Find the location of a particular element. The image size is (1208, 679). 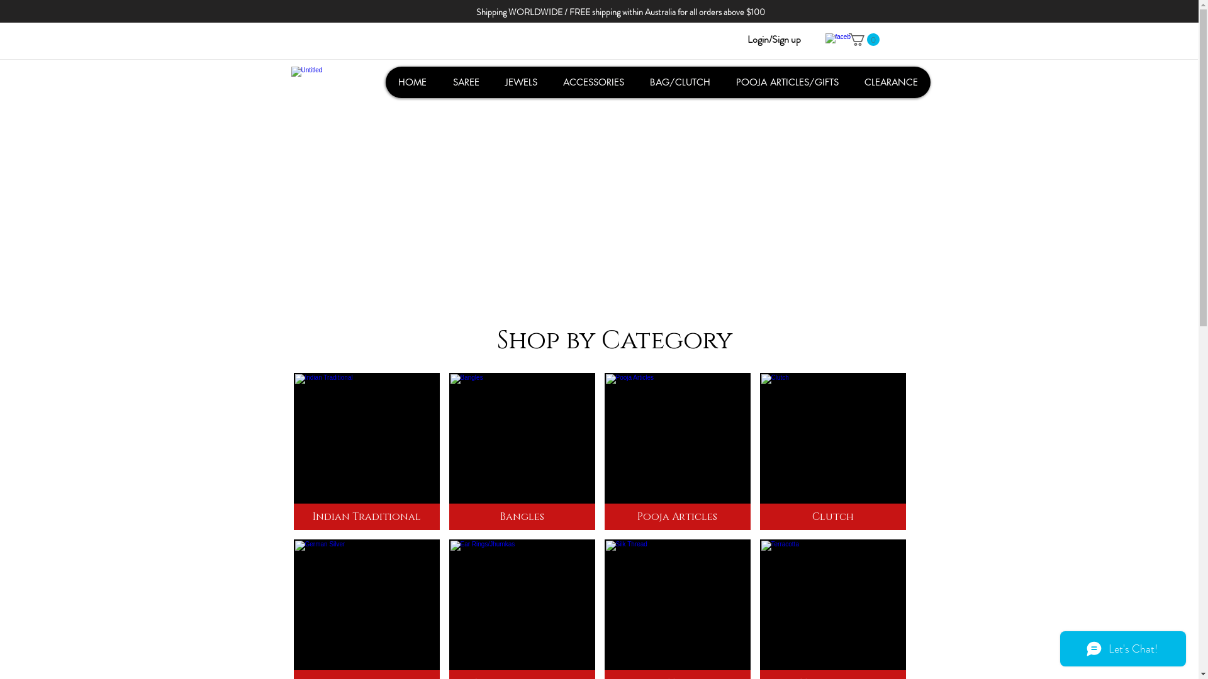

Bangles is located at coordinates (522, 451).